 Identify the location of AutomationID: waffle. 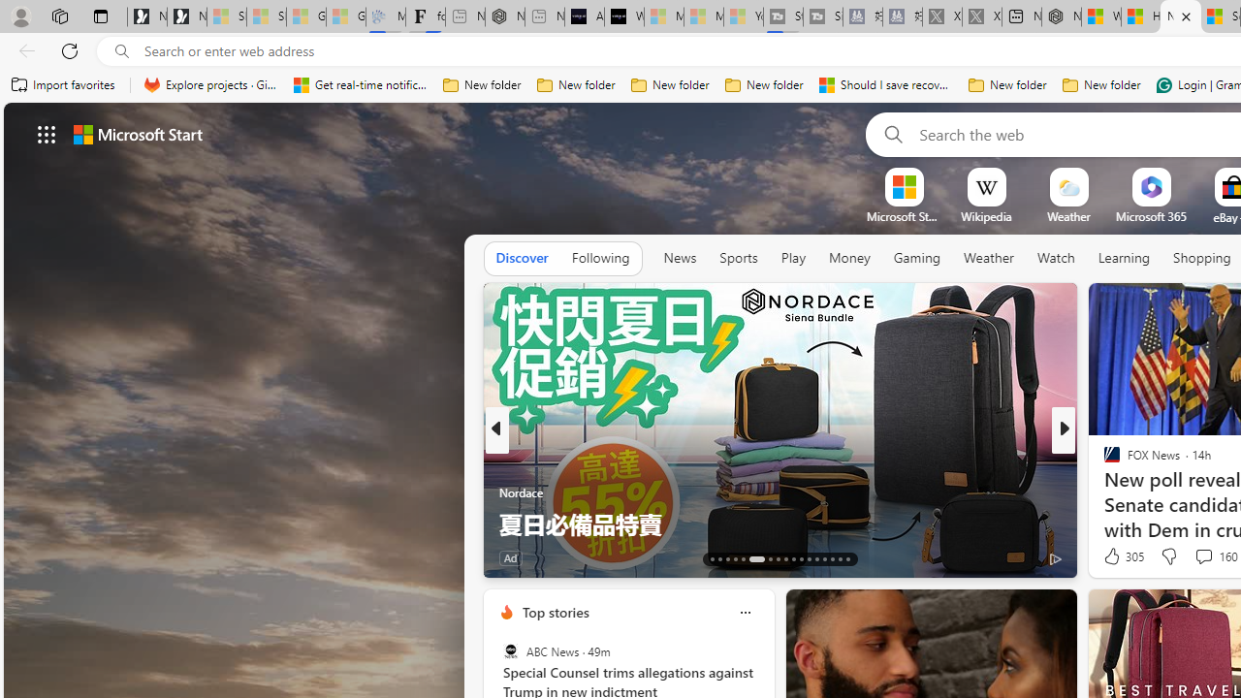
(47, 134).